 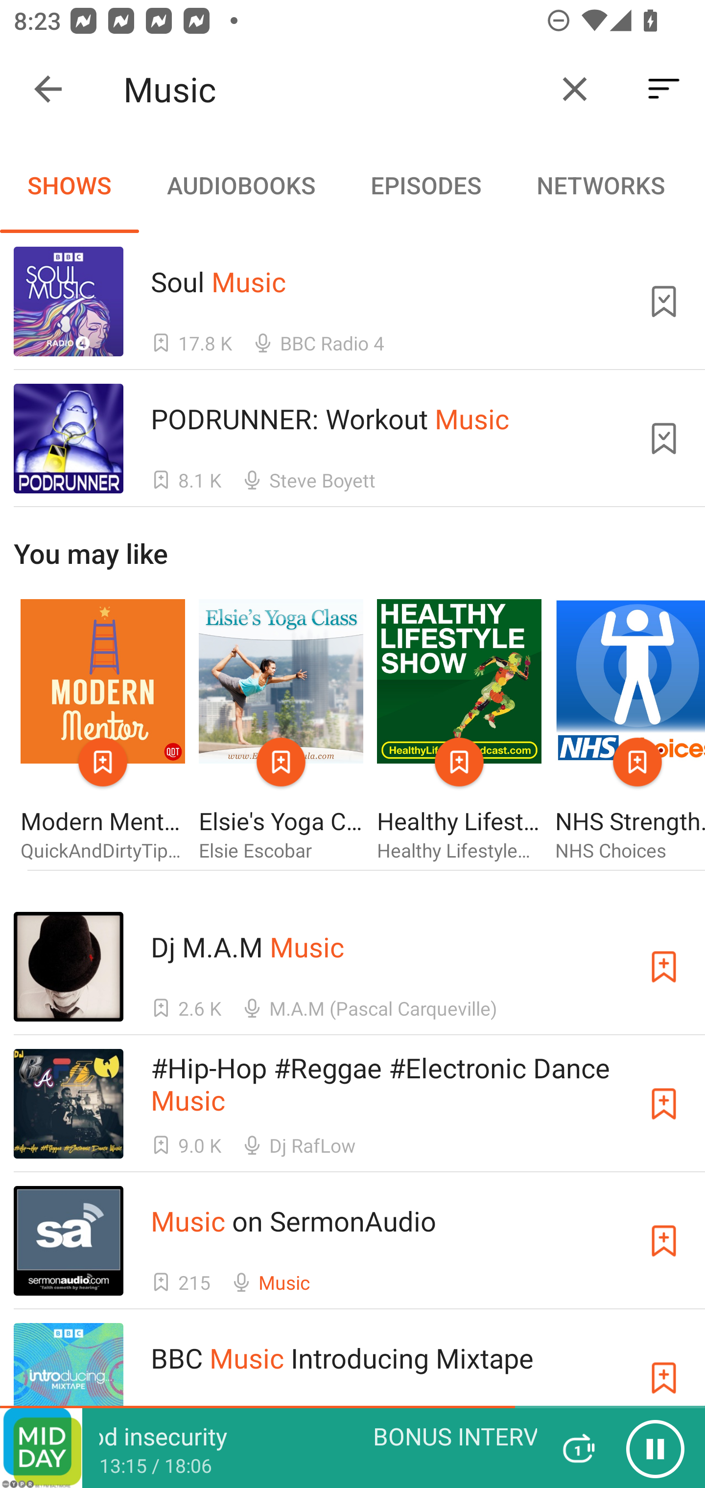 I want to click on Subscribe, so click(x=664, y=967).